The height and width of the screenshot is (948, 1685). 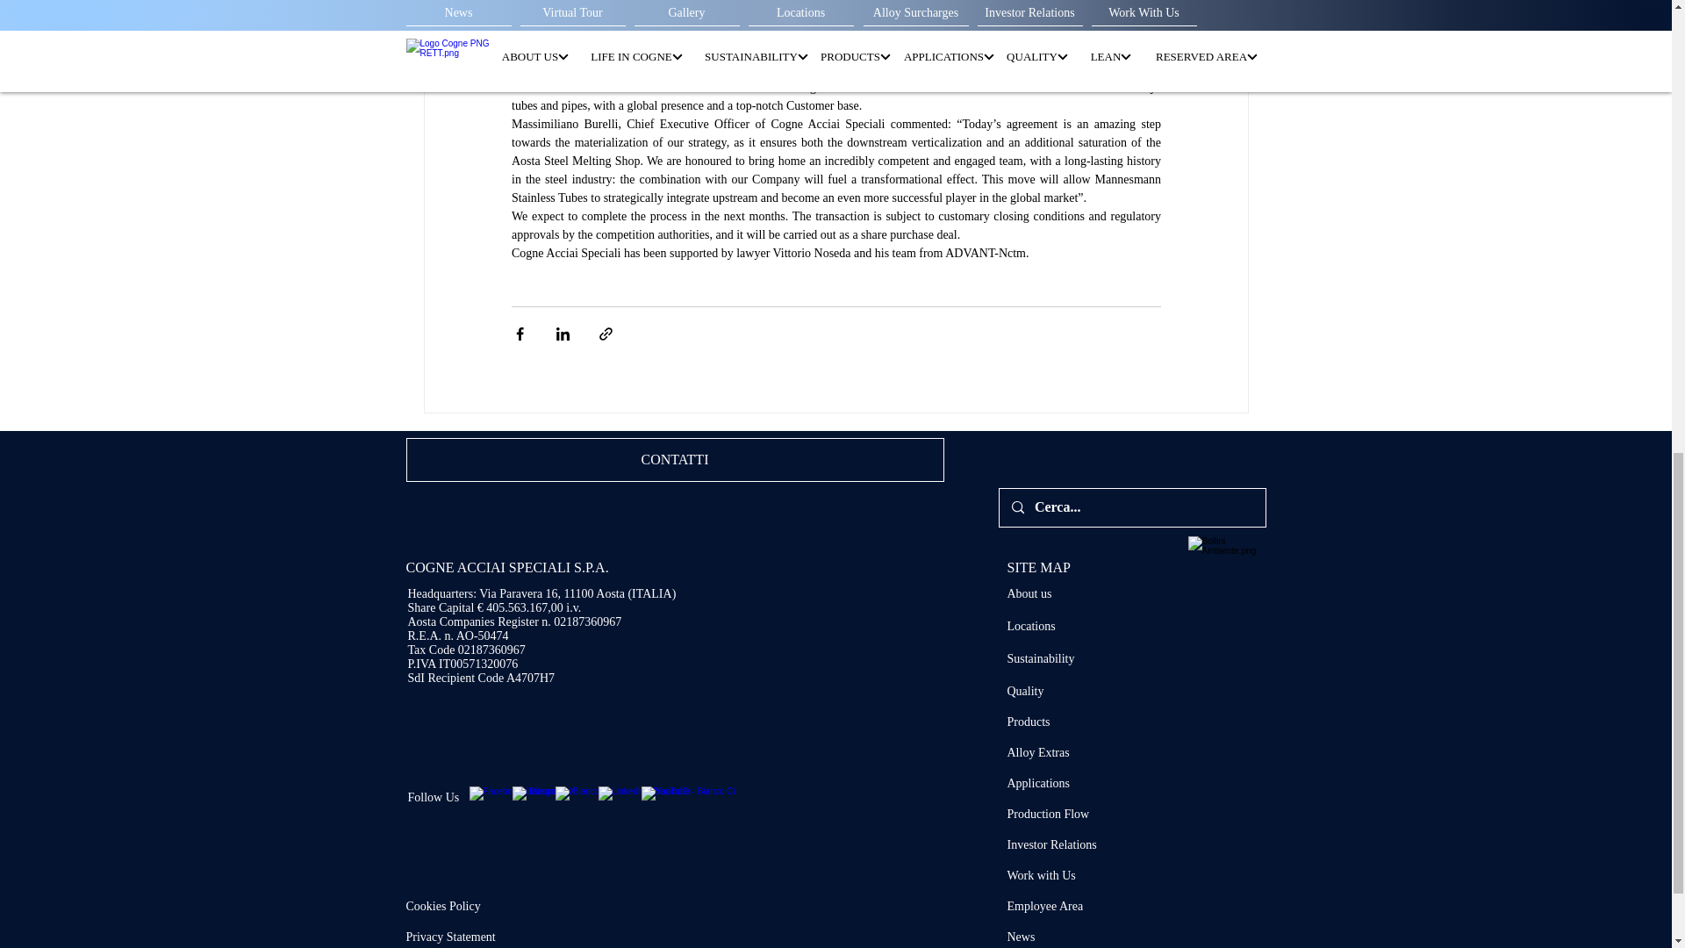 What do you see at coordinates (450, 936) in the screenshot?
I see `Privacy Statement` at bounding box center [450, 936].